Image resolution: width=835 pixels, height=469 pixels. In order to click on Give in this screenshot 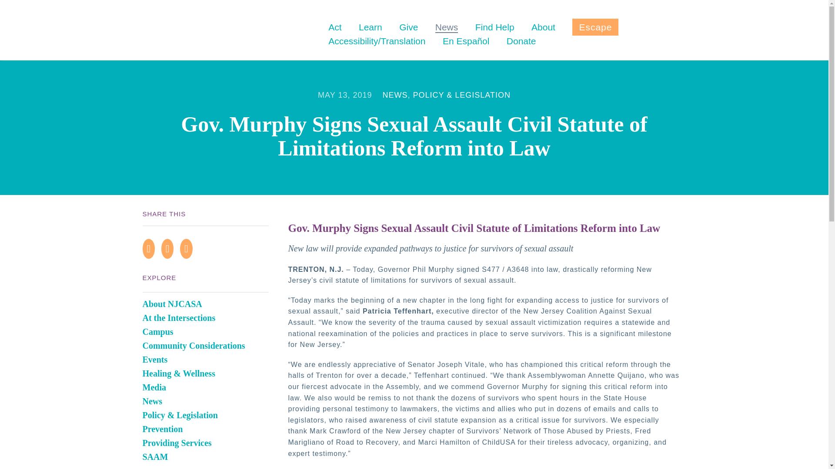, I will do `click(408, 27)`.